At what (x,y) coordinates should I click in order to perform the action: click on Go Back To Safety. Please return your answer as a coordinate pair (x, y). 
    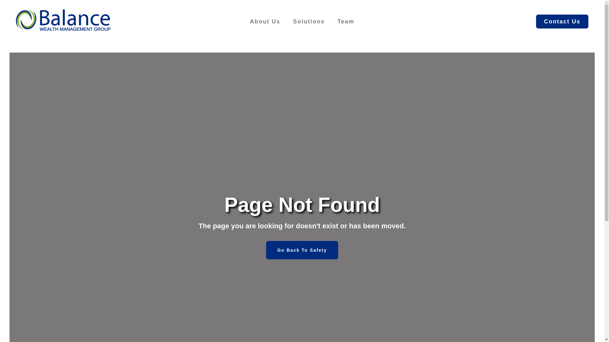
    Looking at the image, I should click on (302, 250).